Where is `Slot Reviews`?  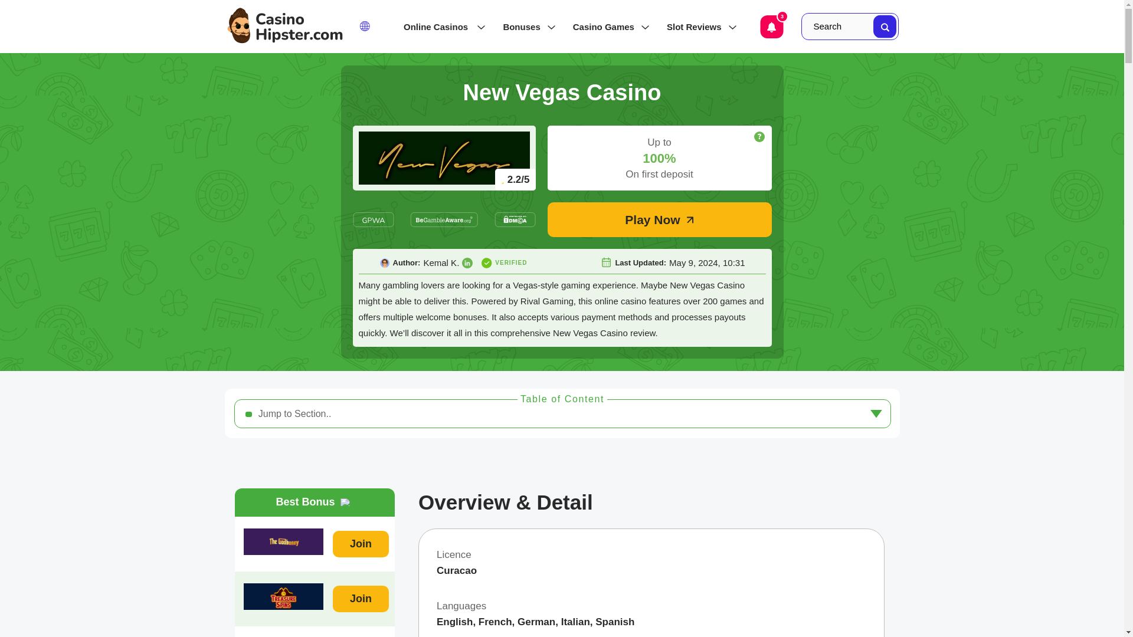
Slot Reviews is located at coordinates (698, 27).